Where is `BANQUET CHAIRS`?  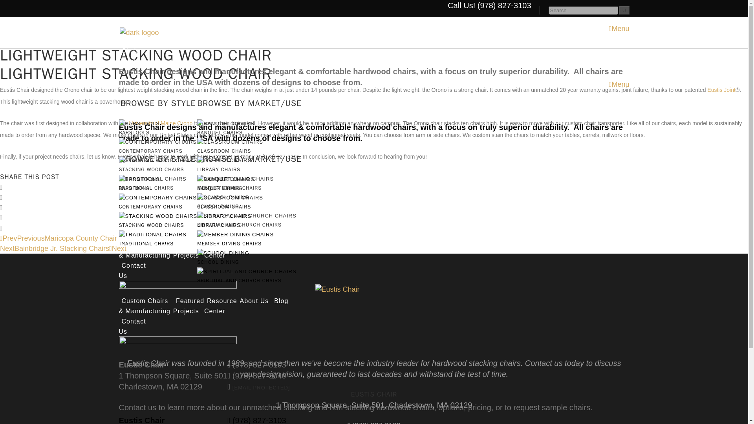
BANQUET CHAIRS is located at coordinates (220, 188).